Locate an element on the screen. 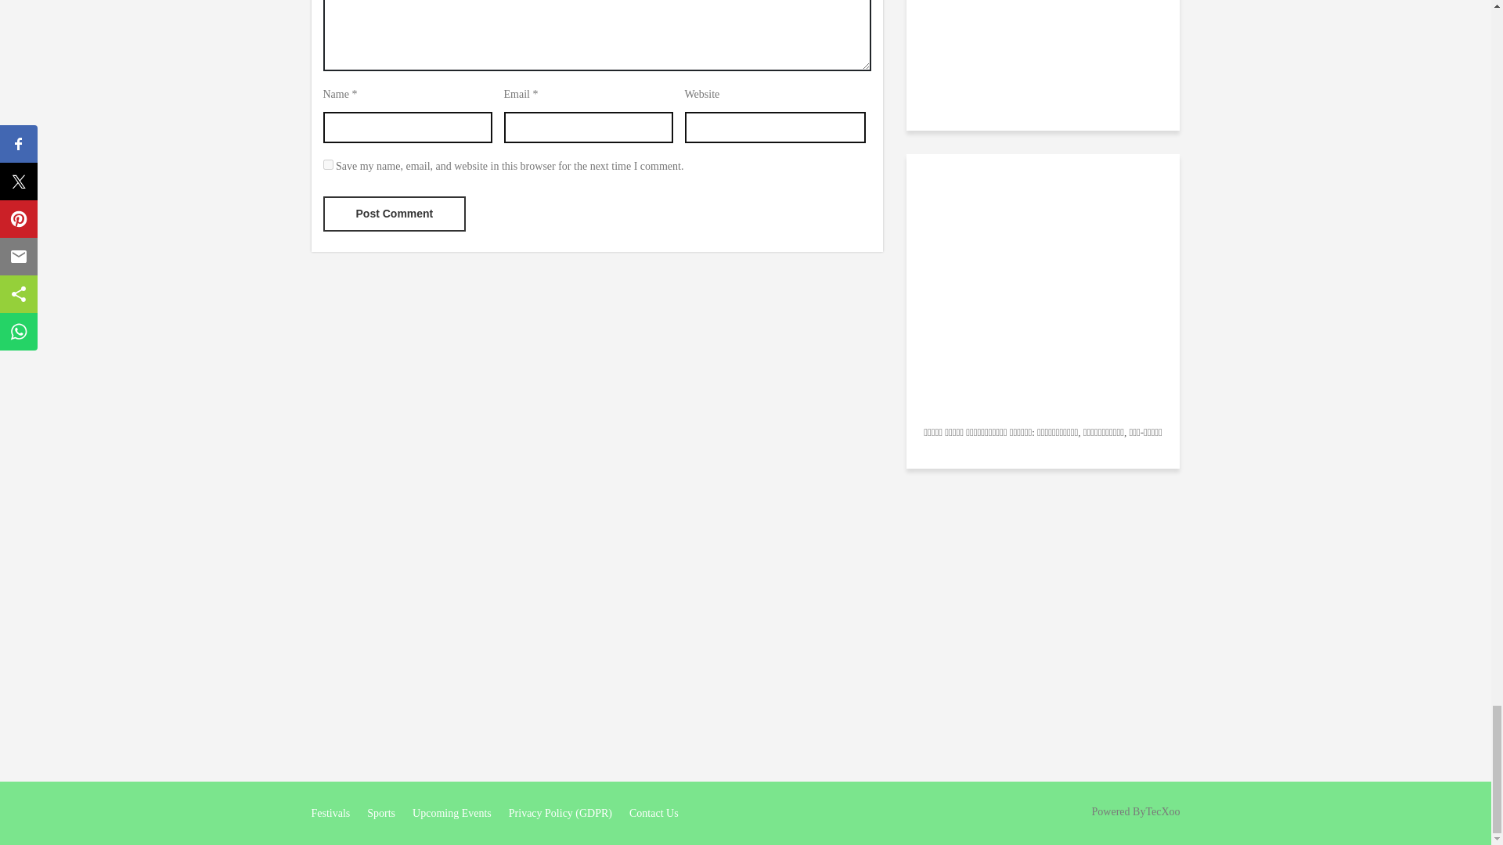 This screenshot has width=1503, height=845. Post Comment is located at coordinates (395, 213).